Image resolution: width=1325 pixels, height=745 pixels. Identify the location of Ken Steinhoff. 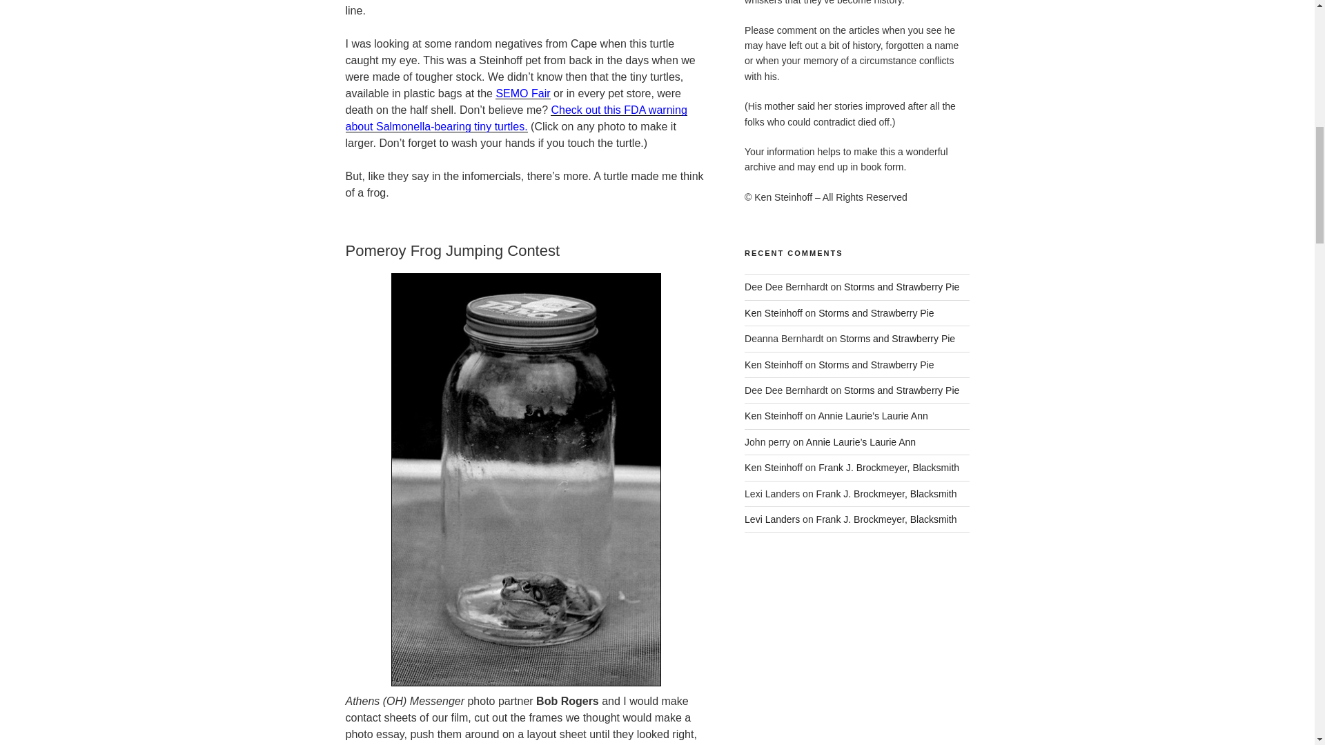
(774, 467).